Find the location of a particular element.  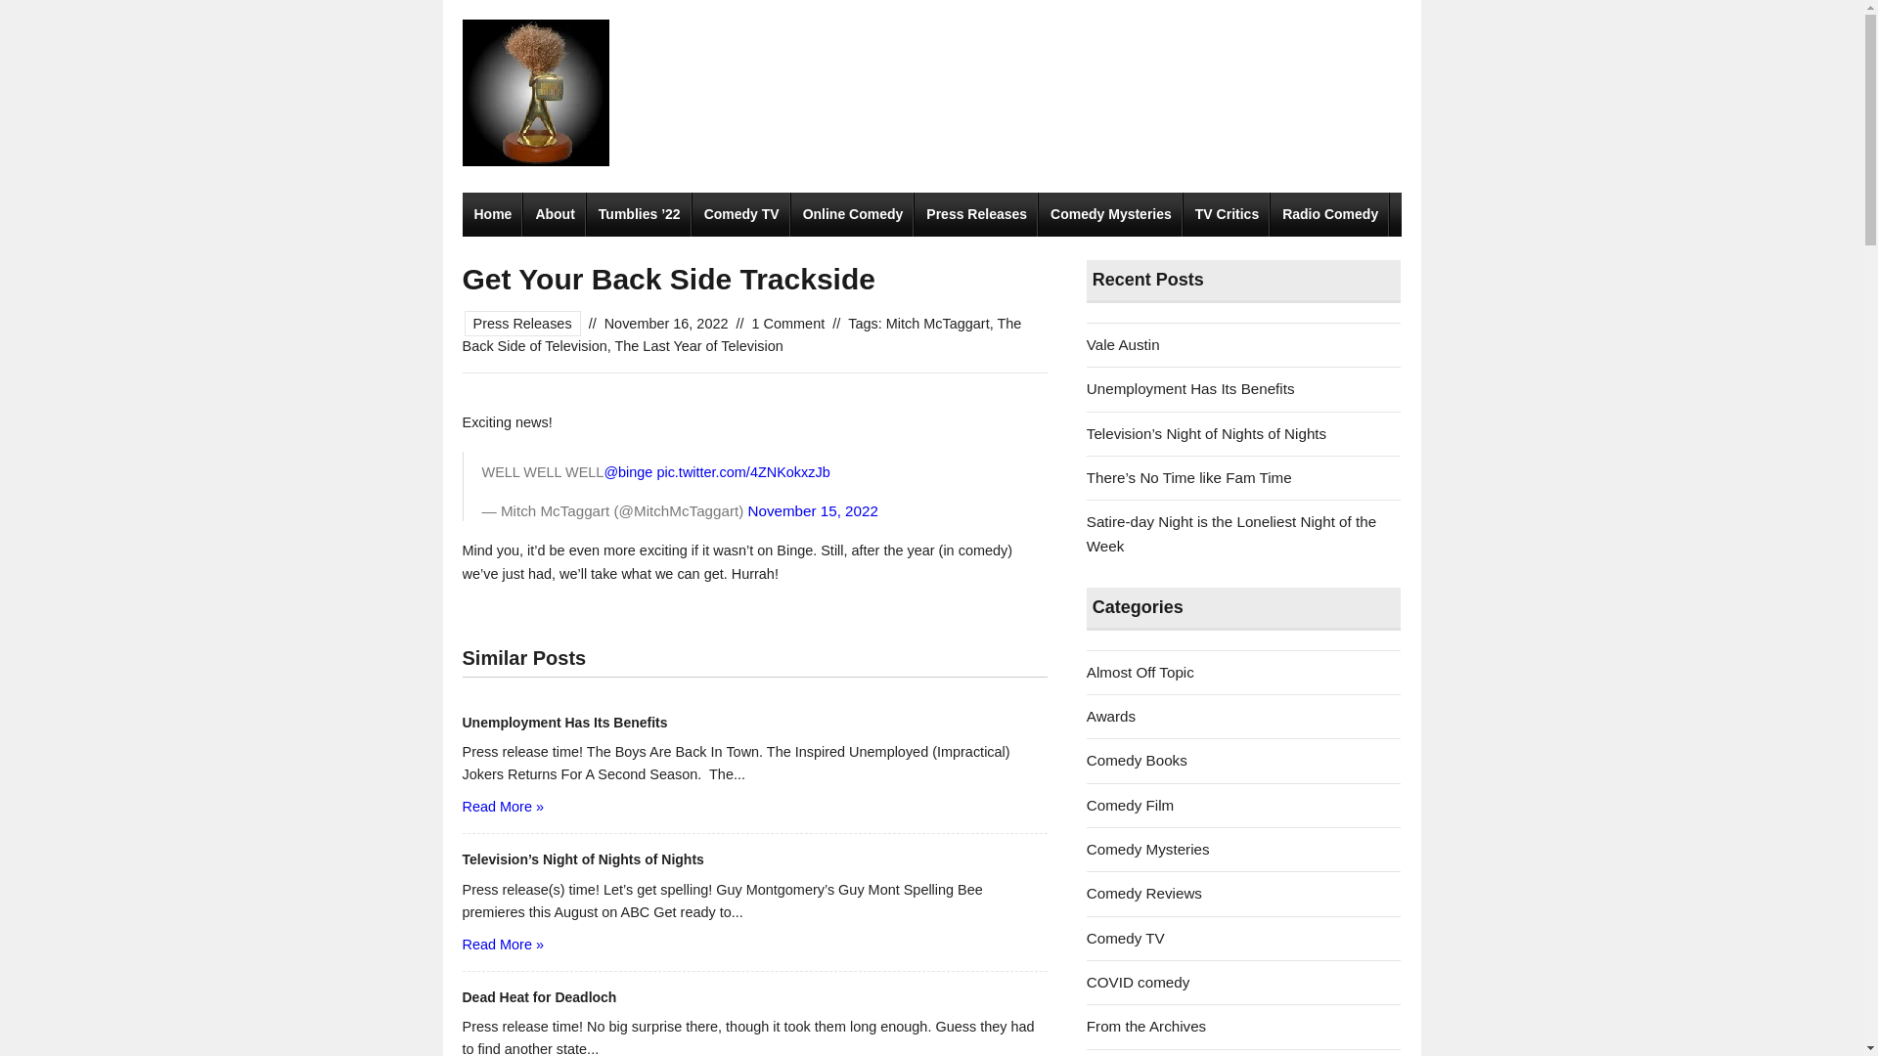

From the Archives is located at coordinates (1146, 1027).